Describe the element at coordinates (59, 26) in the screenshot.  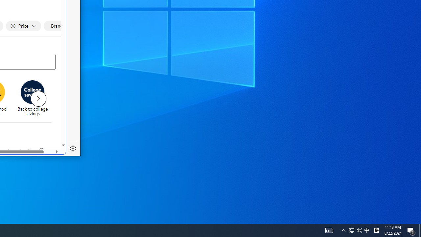
I see `Filter by Brand not applied, activate to change` at that location.